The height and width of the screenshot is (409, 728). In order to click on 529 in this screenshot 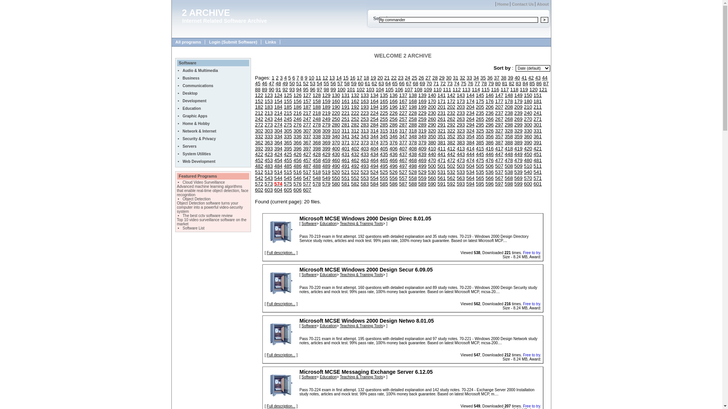, I will do `click(422, 172)`.